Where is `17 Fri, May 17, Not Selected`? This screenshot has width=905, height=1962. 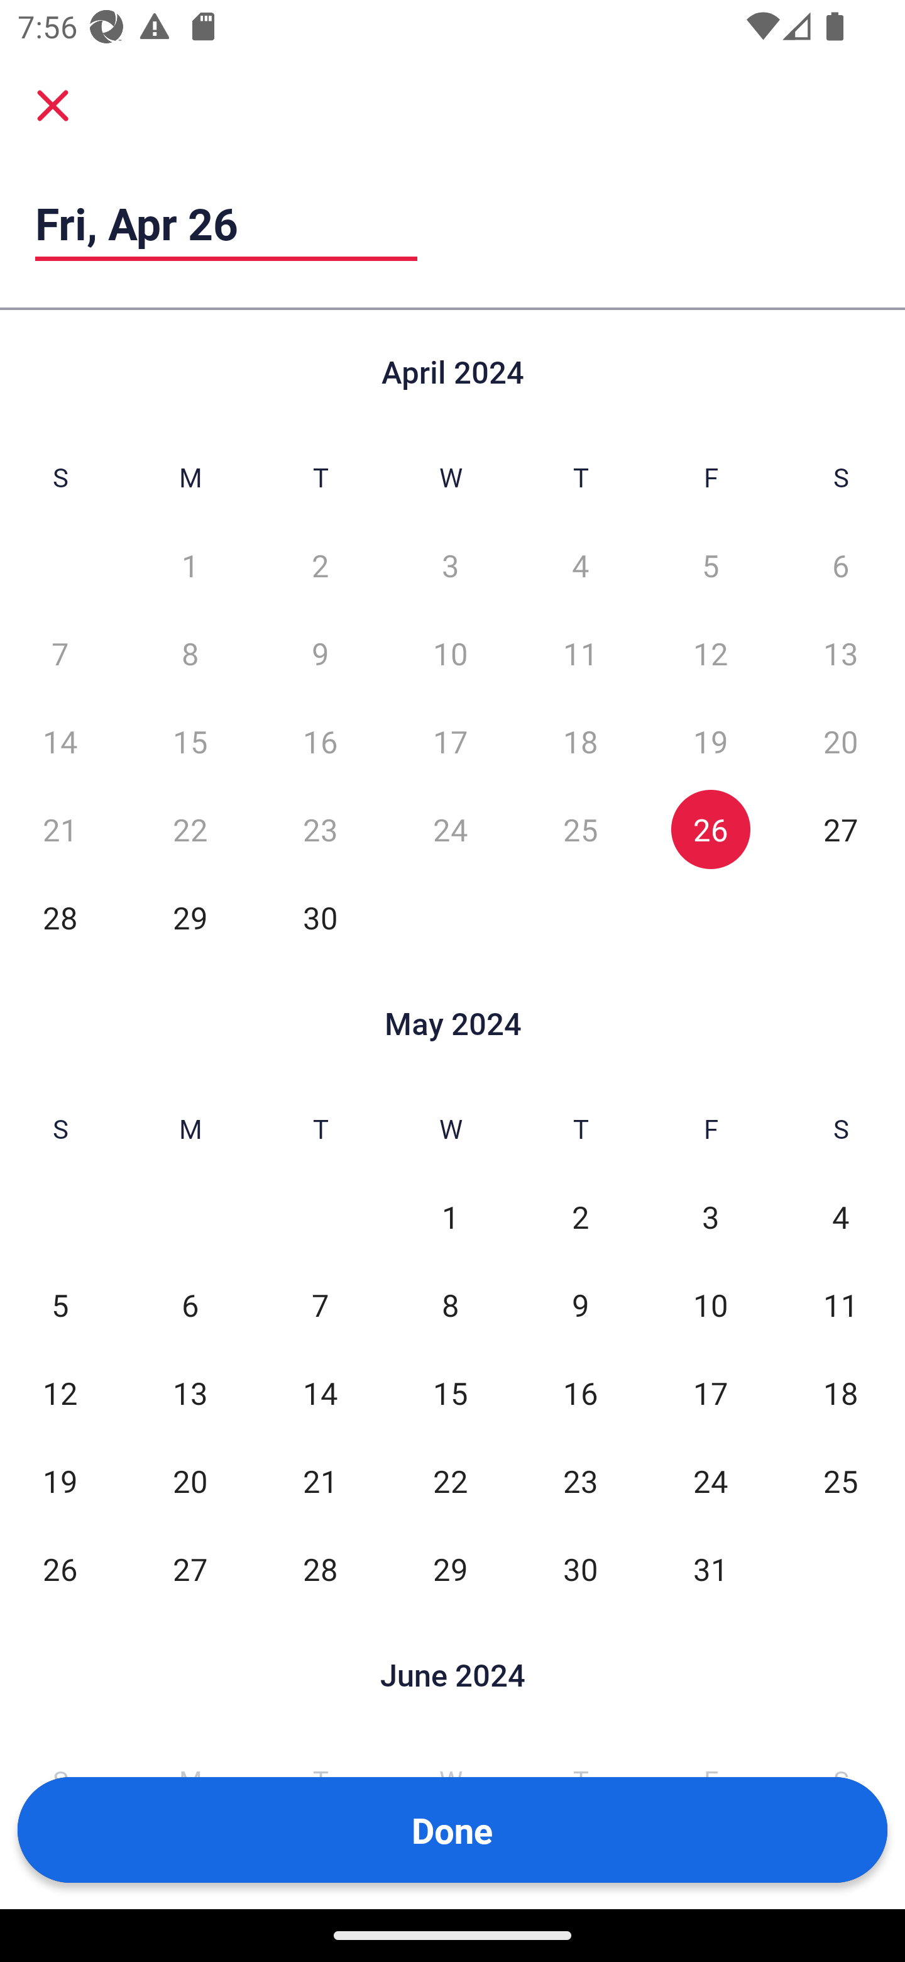
17 Fri, May 17, Not Selected is located at coordinates (710, 1392).